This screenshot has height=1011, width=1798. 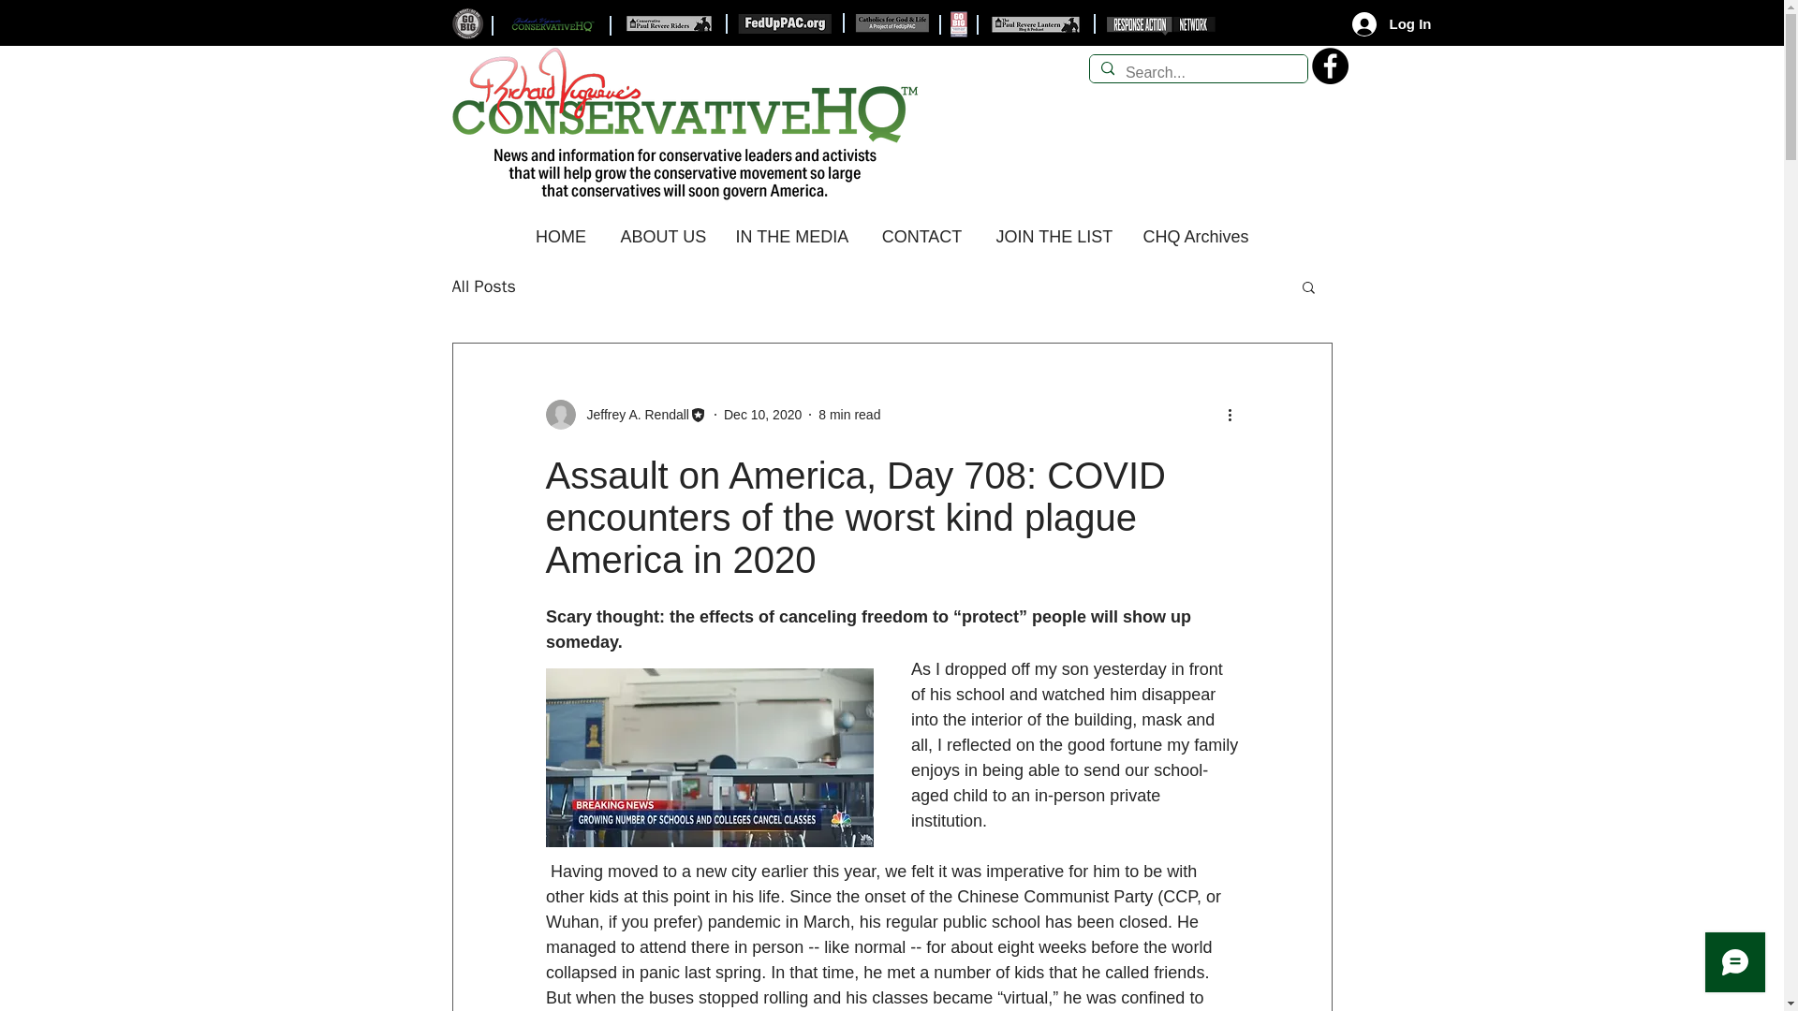 What do you see at coordinates (762, 414) in the screenshot?
I see `Dec 10, 2020` at bounding box center [762, 414].